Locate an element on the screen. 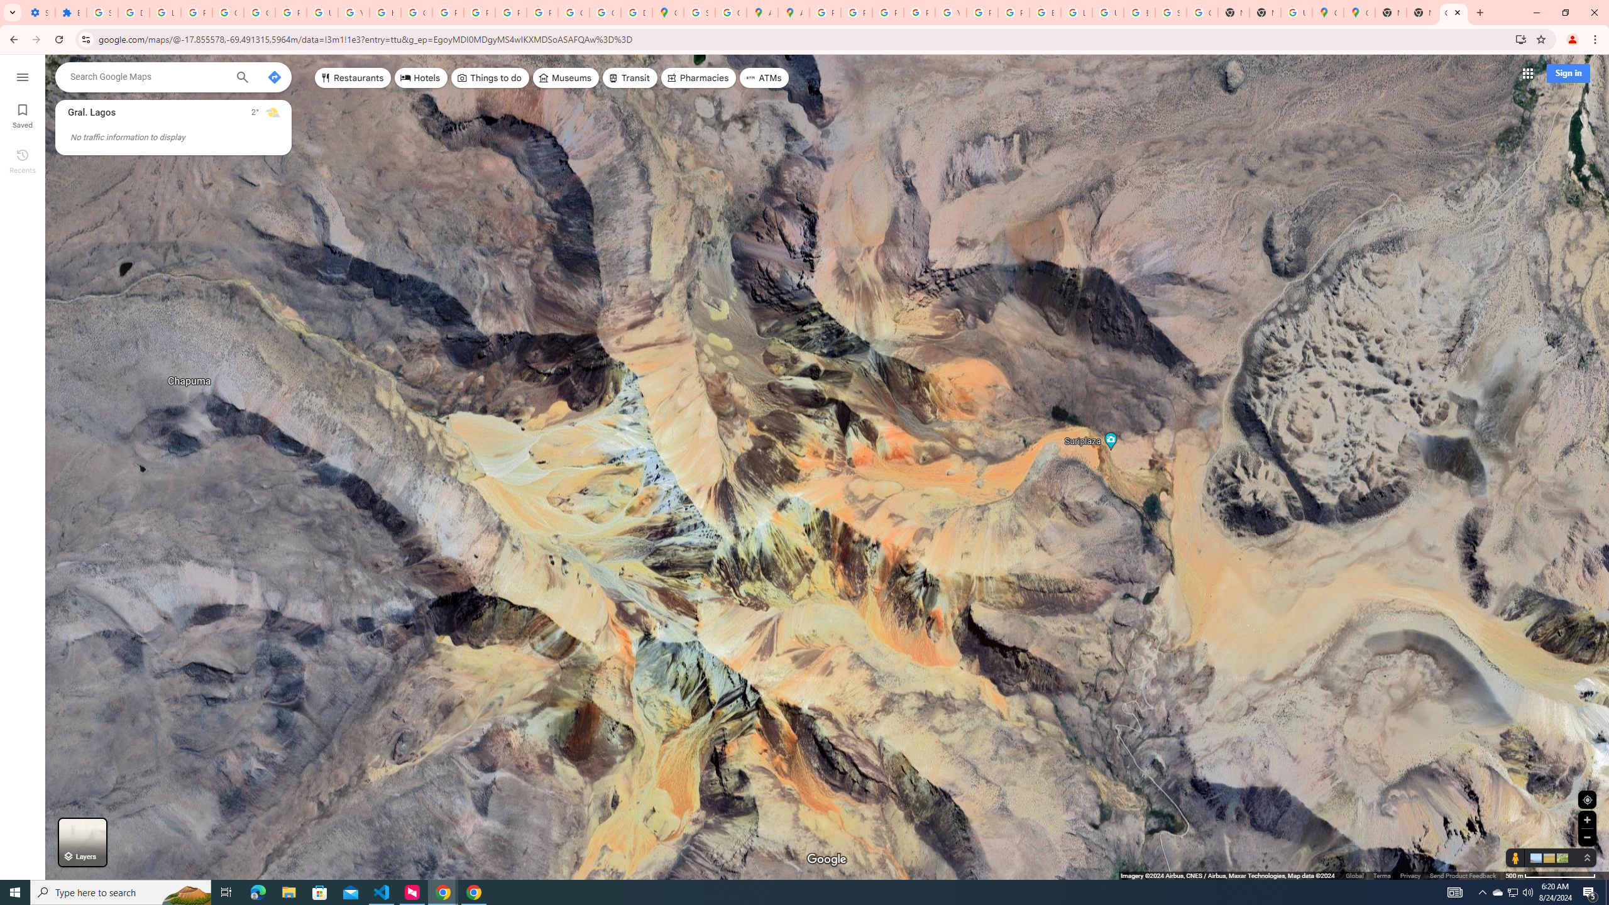 The image size is (1609, 905). New Tab is located at coordinates (1265, 13).